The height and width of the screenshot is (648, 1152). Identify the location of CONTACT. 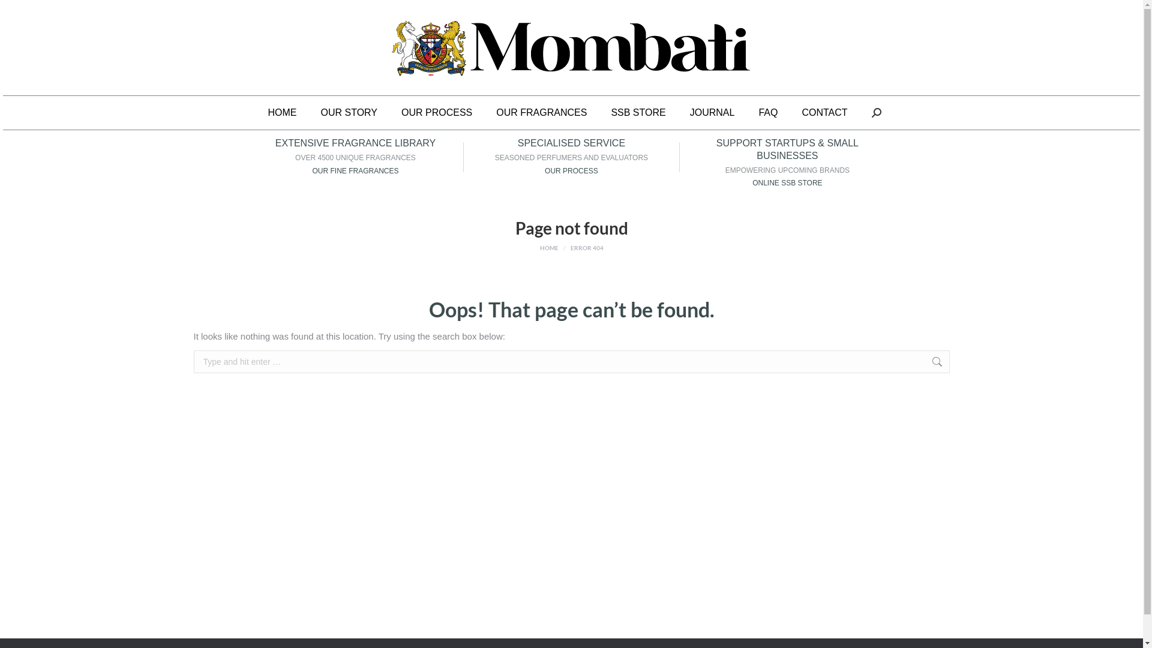
(824, 113).